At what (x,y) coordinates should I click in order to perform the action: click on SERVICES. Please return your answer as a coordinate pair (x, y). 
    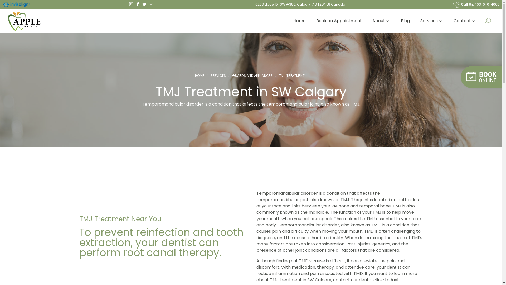
    Looking at the image, I should click on (218, 76).